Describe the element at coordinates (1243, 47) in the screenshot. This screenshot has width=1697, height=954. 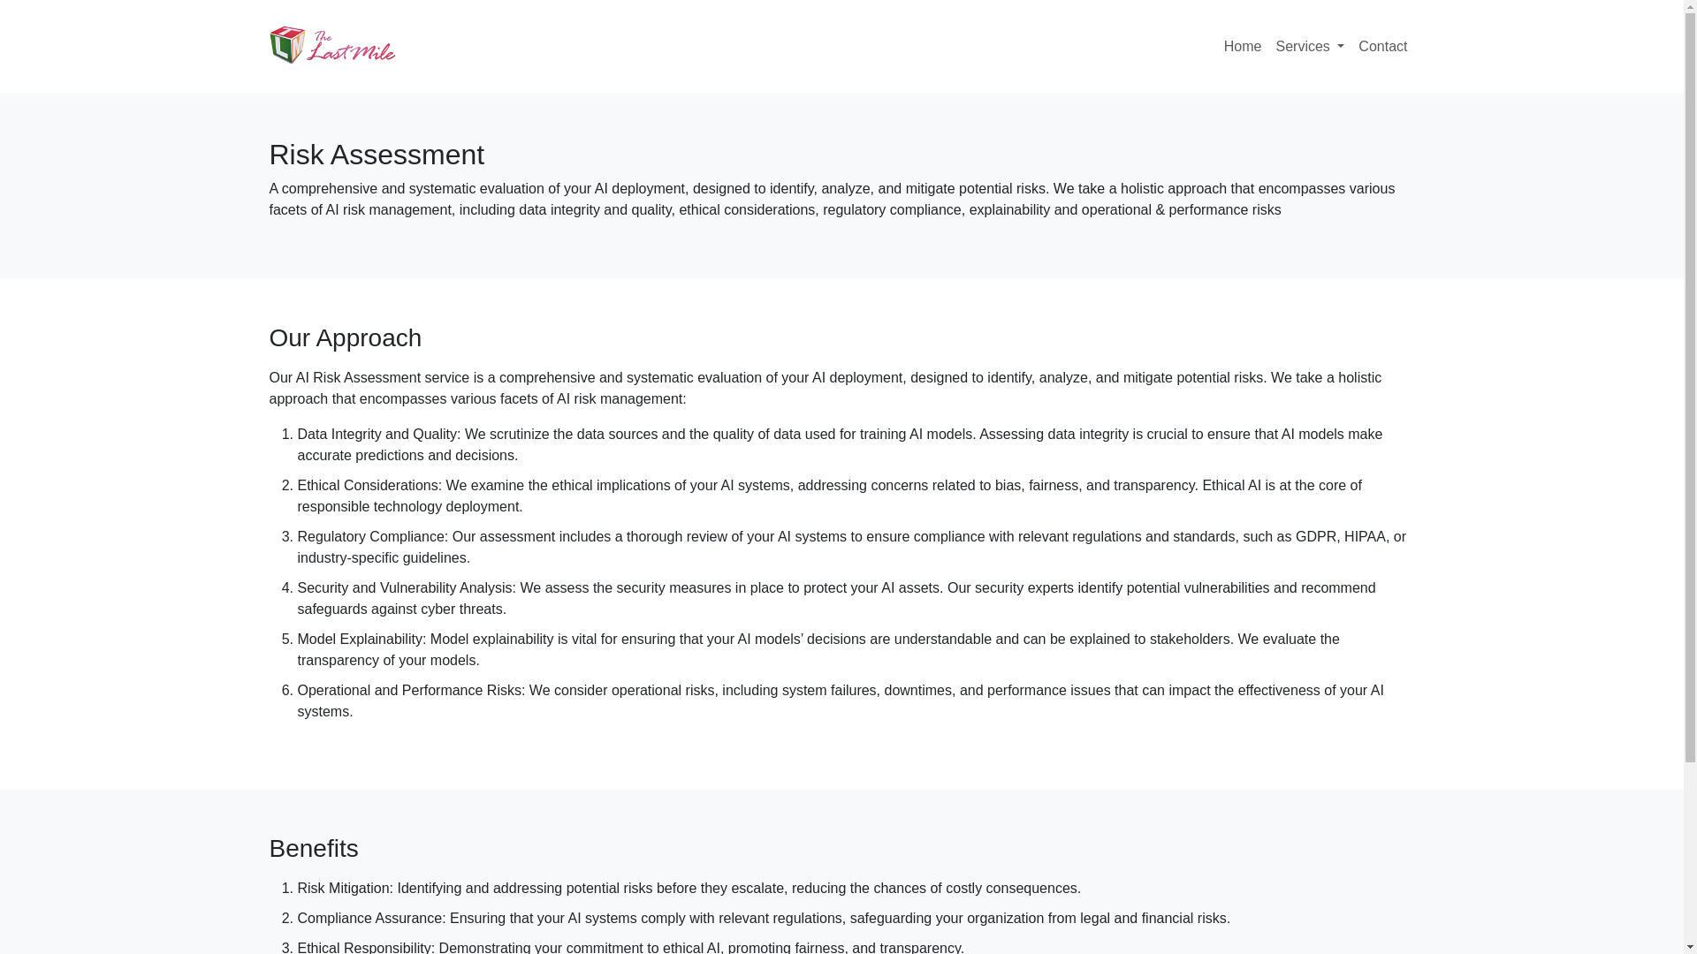
I see `Home` at that location.